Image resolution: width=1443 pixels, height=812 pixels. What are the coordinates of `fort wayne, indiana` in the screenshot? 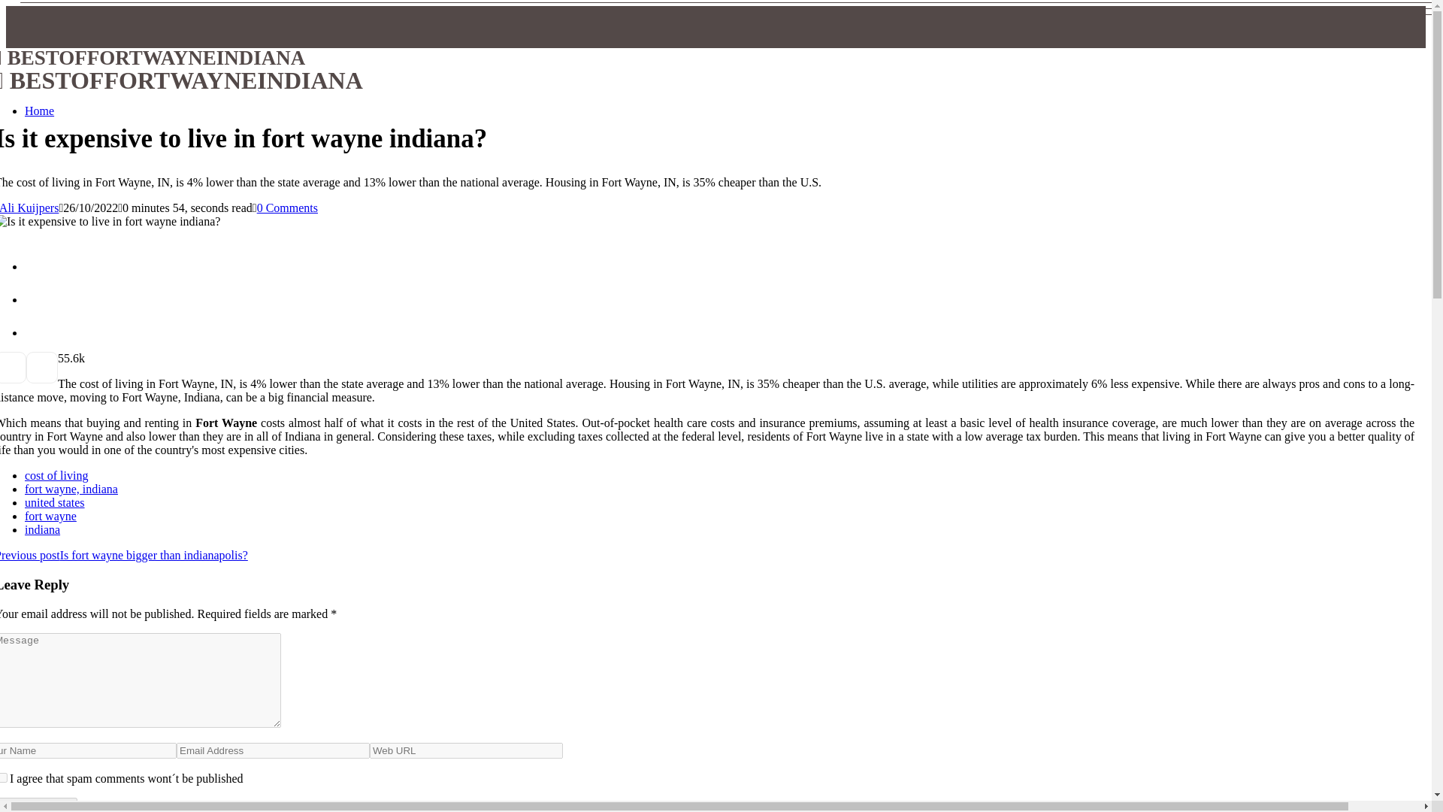 It's located at (71, 489).